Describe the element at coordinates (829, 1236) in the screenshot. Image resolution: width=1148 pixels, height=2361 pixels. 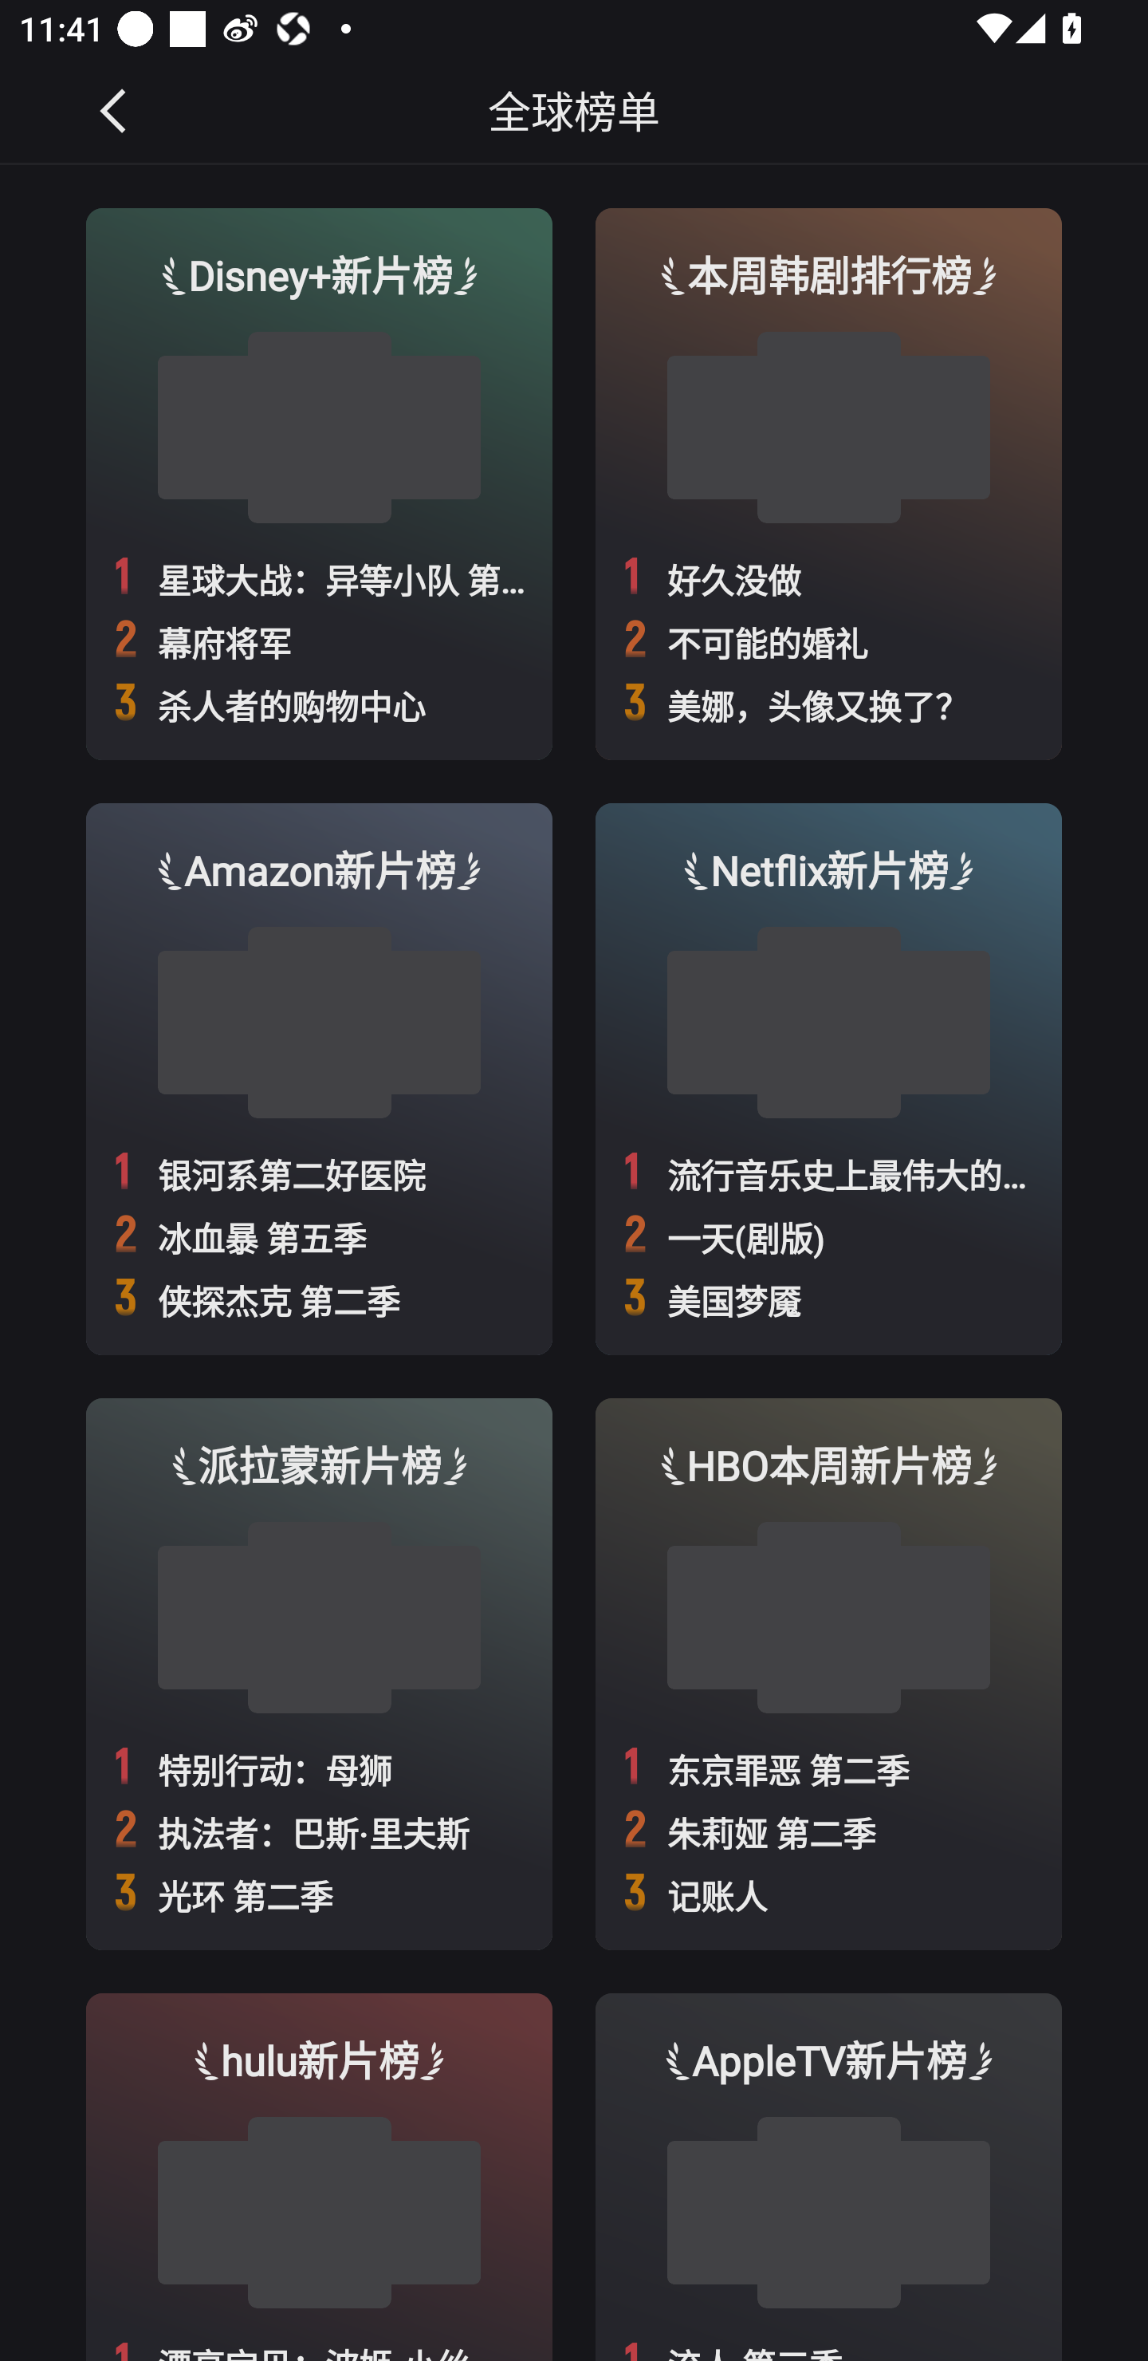
I see `2 一天(剧版)` at that location.